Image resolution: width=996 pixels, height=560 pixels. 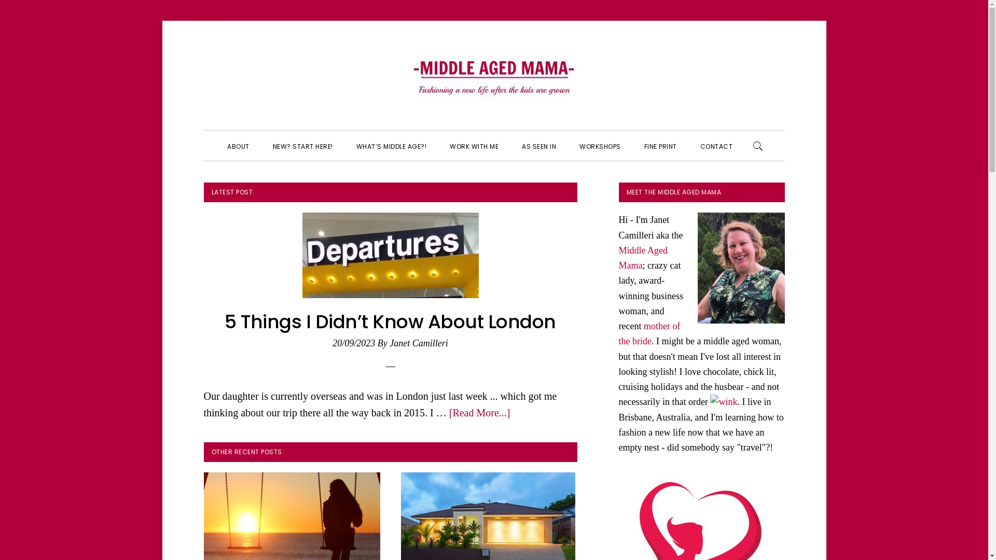 What do you see at coordinates (303, 146) in the screenshot?
I see `NEW? START HERE!` at bounding box center [303, 146].